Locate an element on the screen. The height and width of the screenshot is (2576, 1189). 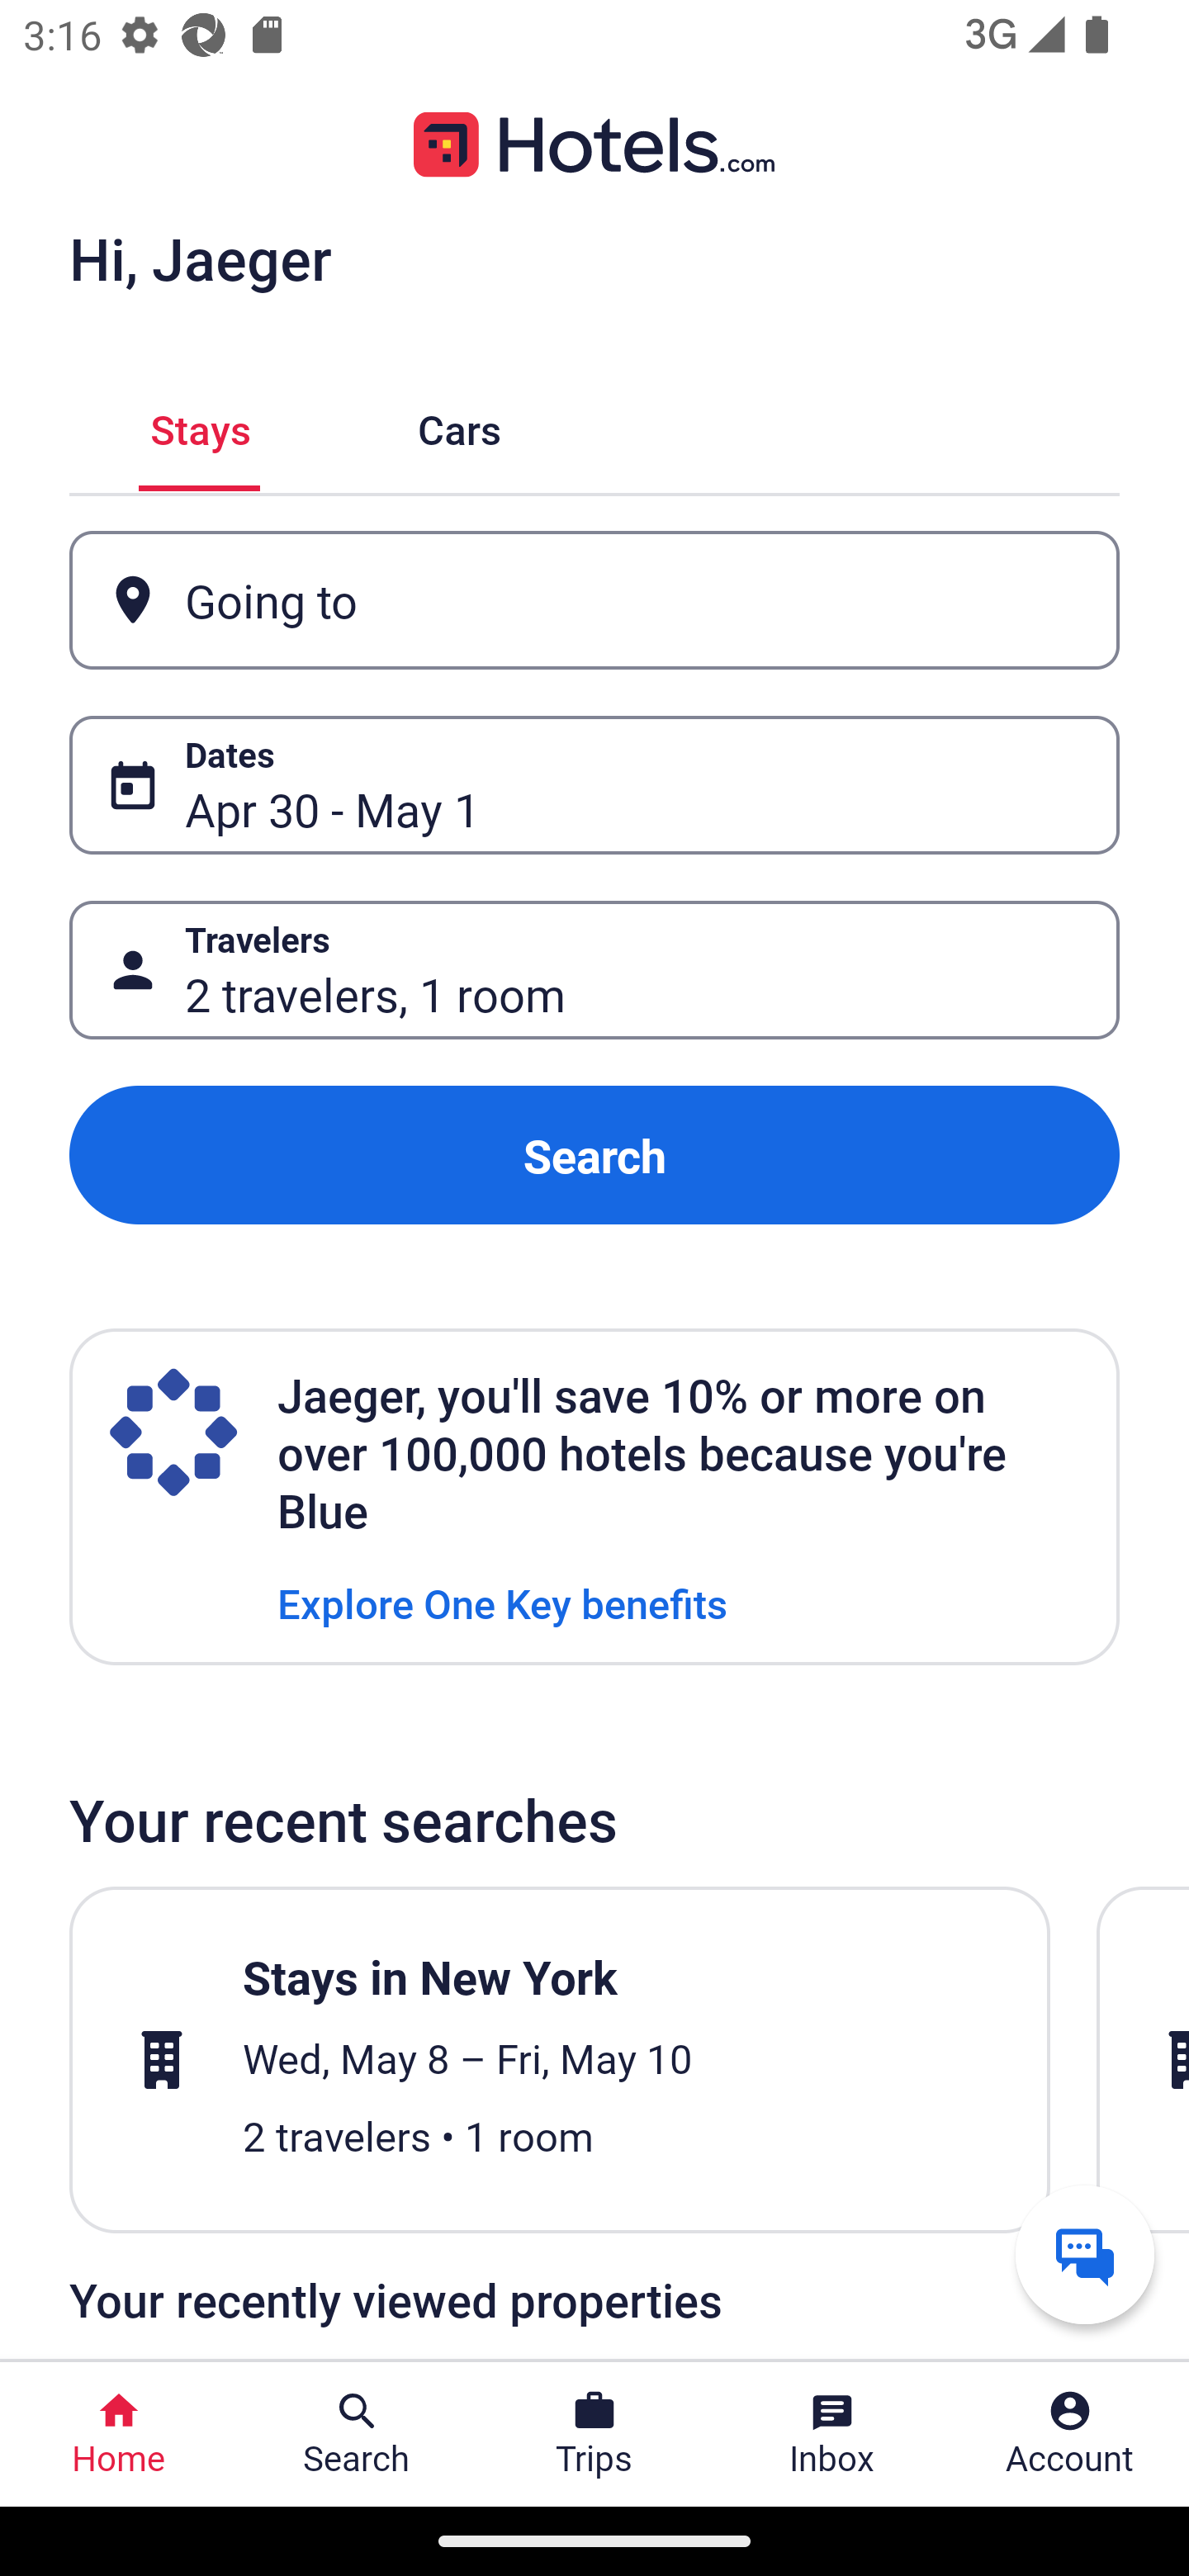
Search is located at coordinates (594, 1154).